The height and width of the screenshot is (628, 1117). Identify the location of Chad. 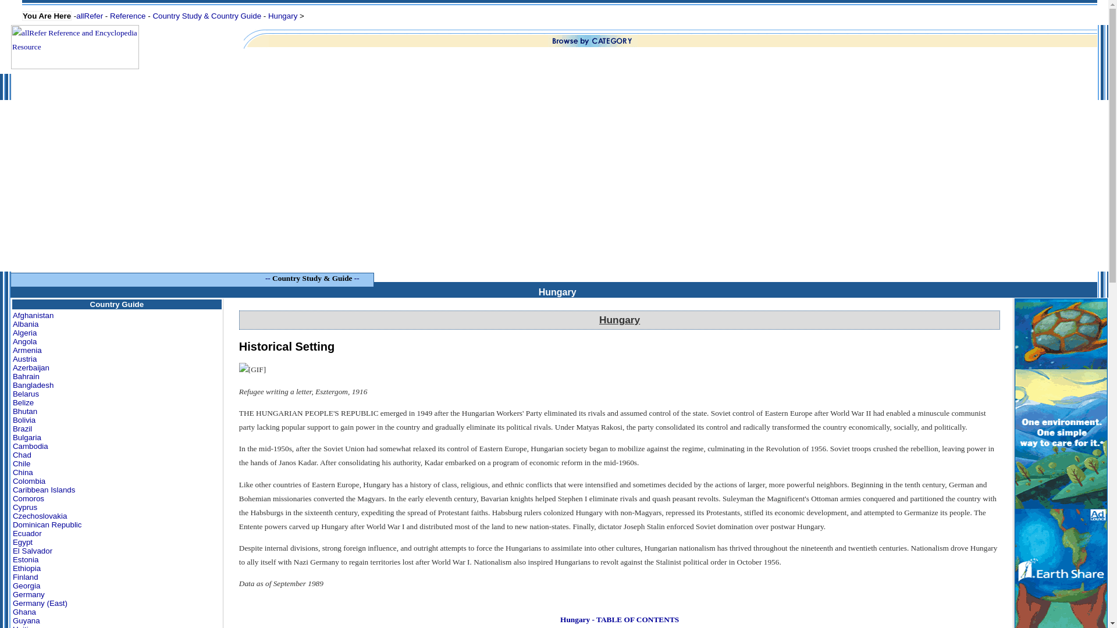
(22, 455).